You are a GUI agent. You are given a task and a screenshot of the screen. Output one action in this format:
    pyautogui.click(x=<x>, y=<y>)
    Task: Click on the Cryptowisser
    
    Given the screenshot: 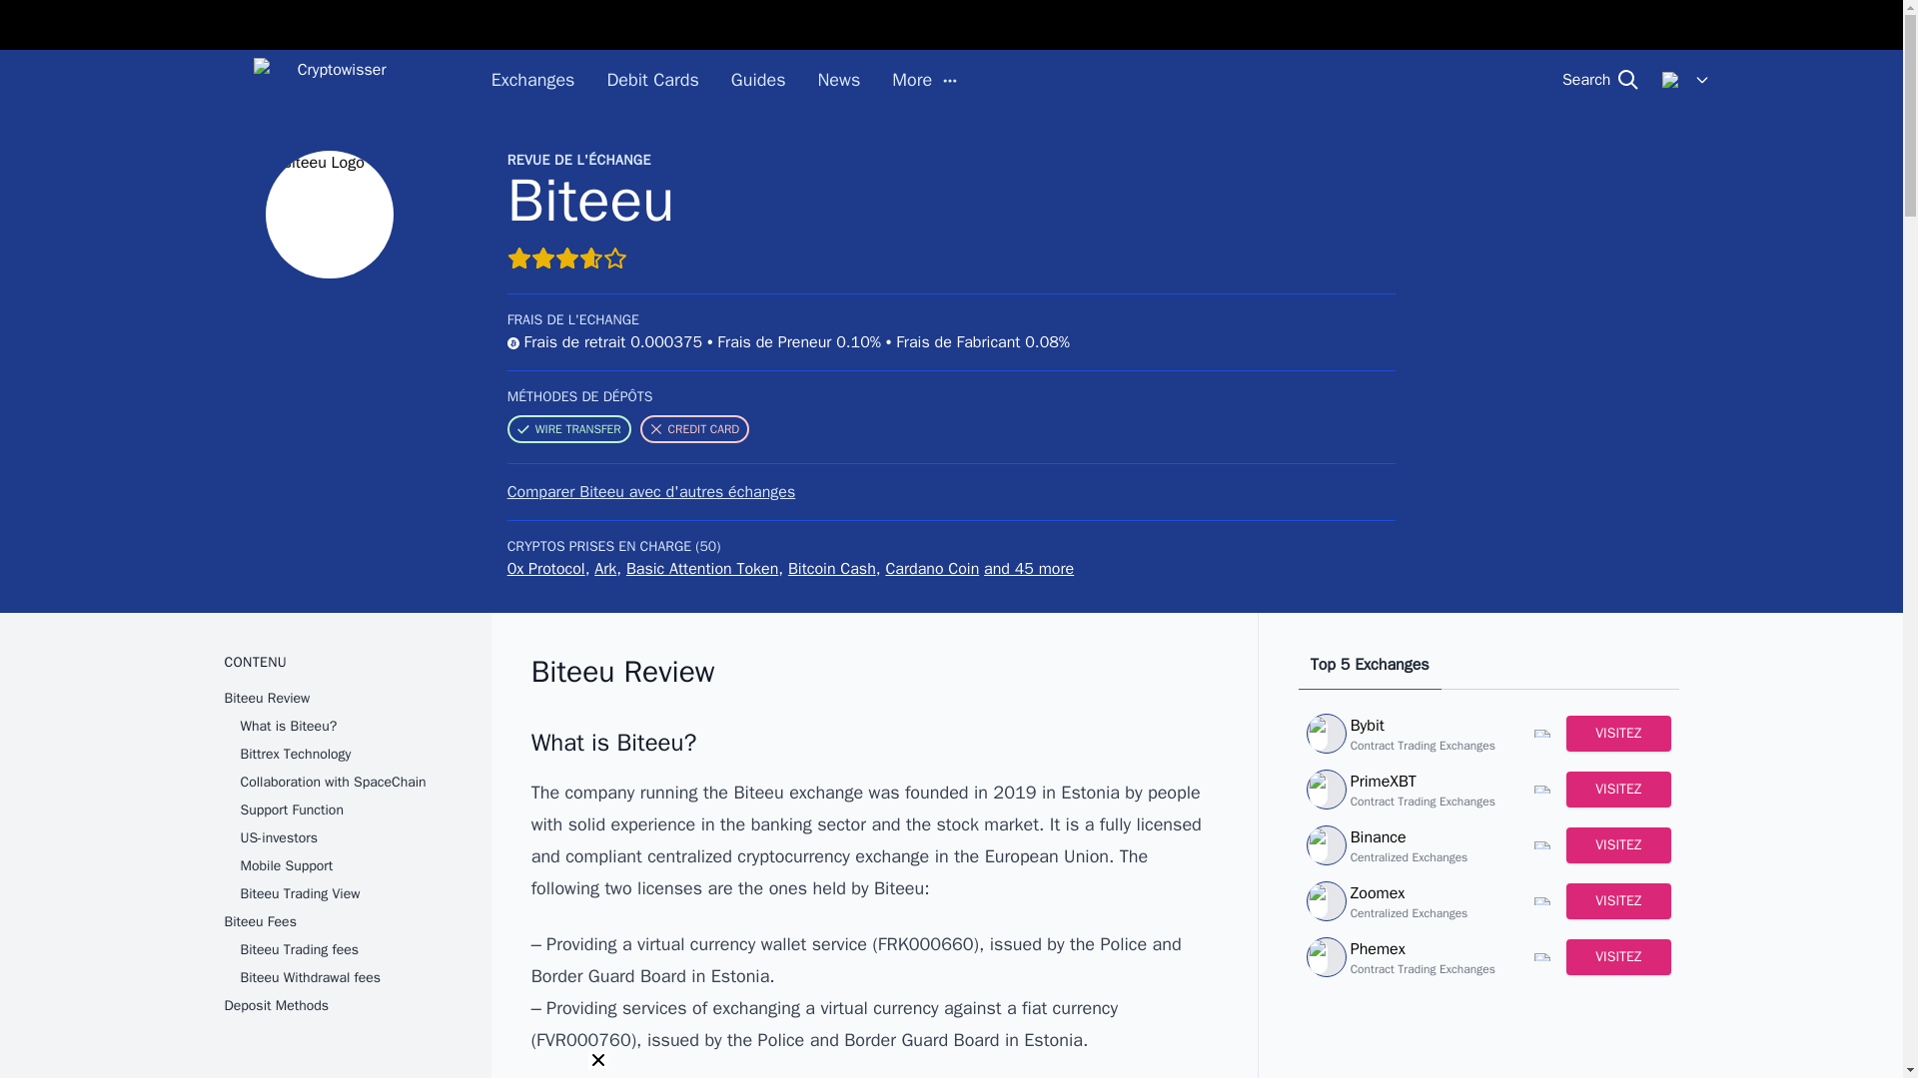 What is the action you would take?
    pyautogui.click(x=334, y=80)
    